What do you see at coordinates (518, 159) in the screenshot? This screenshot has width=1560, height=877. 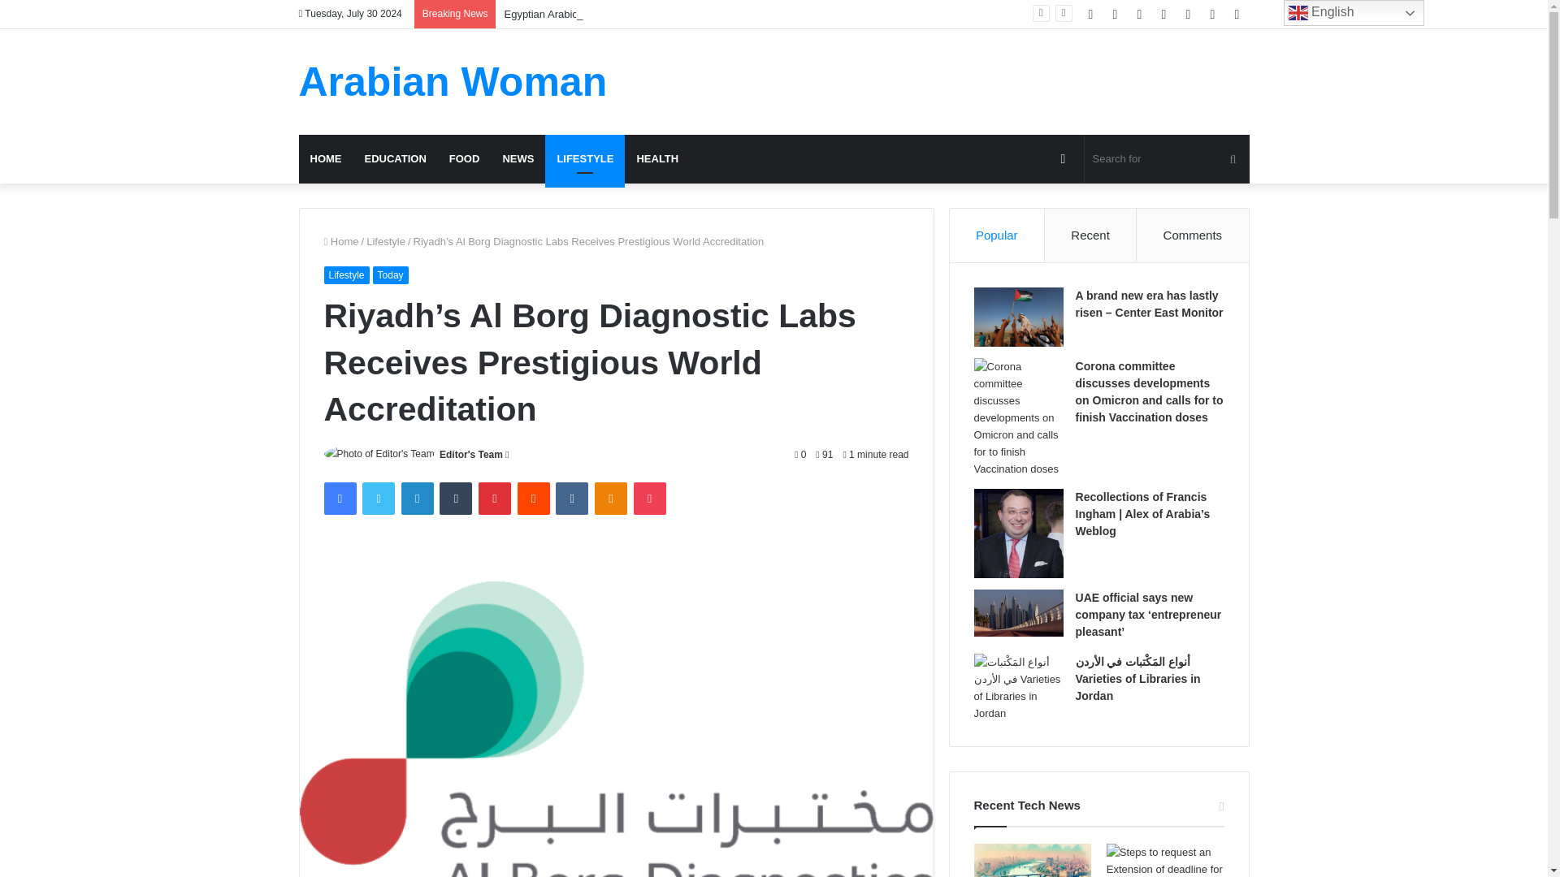 I see `NEWS` at bounding box center [518, 159].